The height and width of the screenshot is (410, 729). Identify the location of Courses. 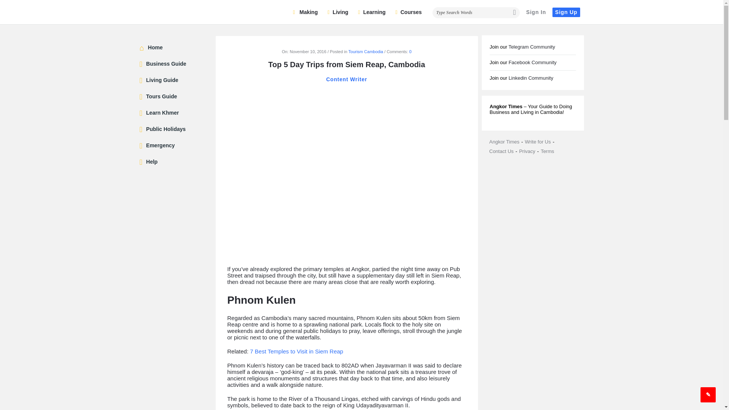
(409, 12).